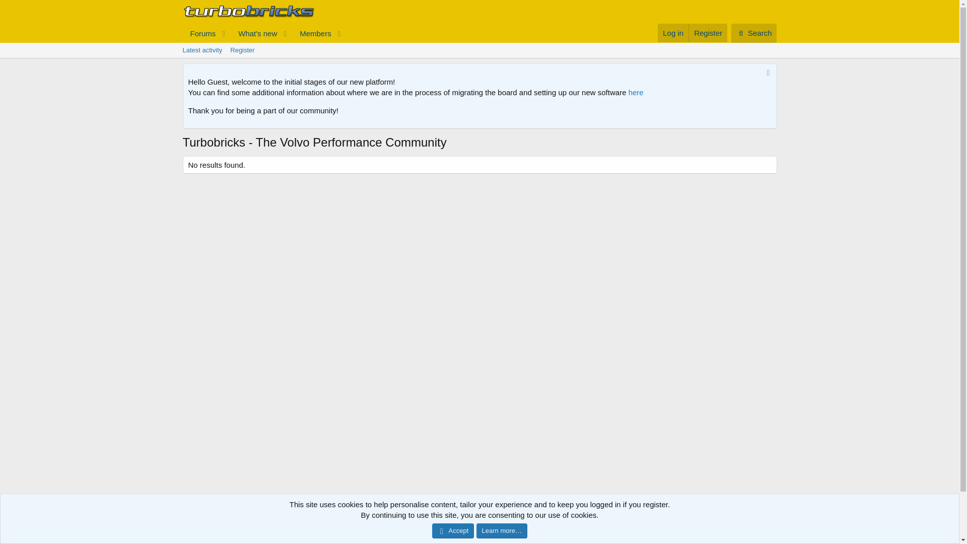  Describe the element at coordinates (254, 33) in the screenshot. I see `What's new` at that location.